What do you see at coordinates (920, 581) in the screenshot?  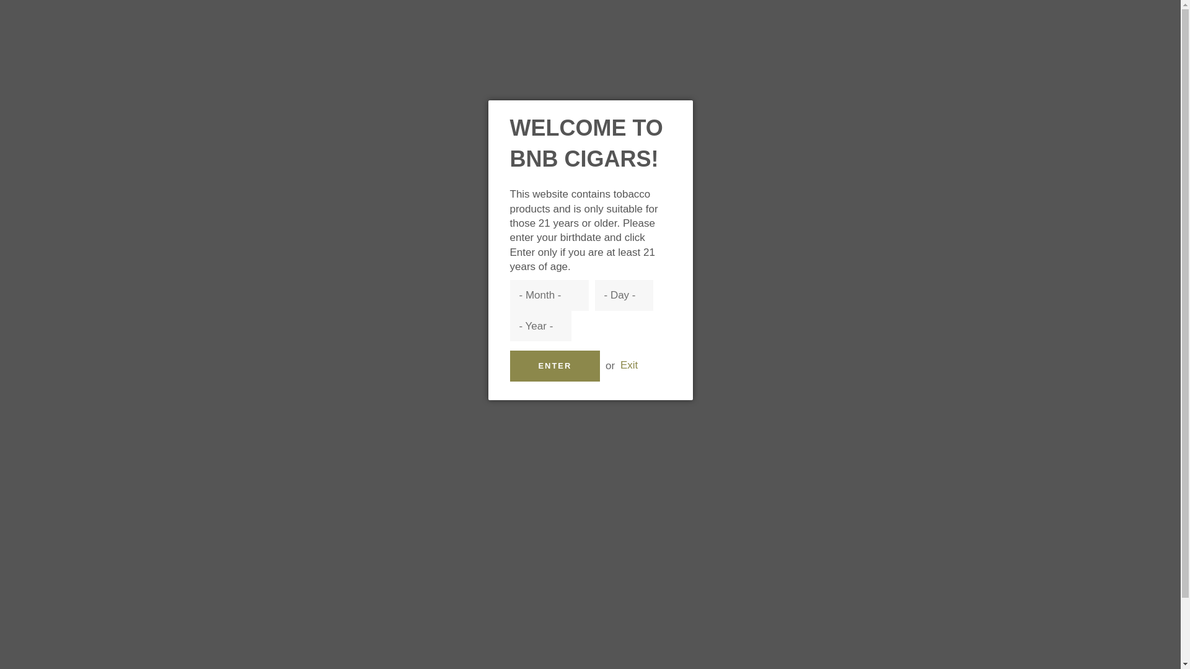 I see `BnB International  on Instagram` at bounding box center [920, 581].